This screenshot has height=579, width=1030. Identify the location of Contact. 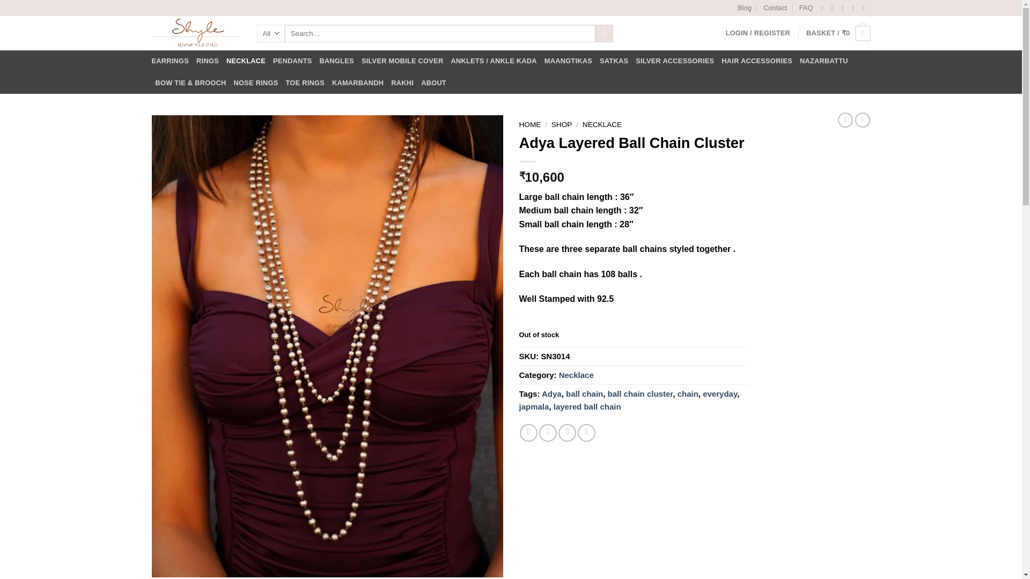
(775, 8).